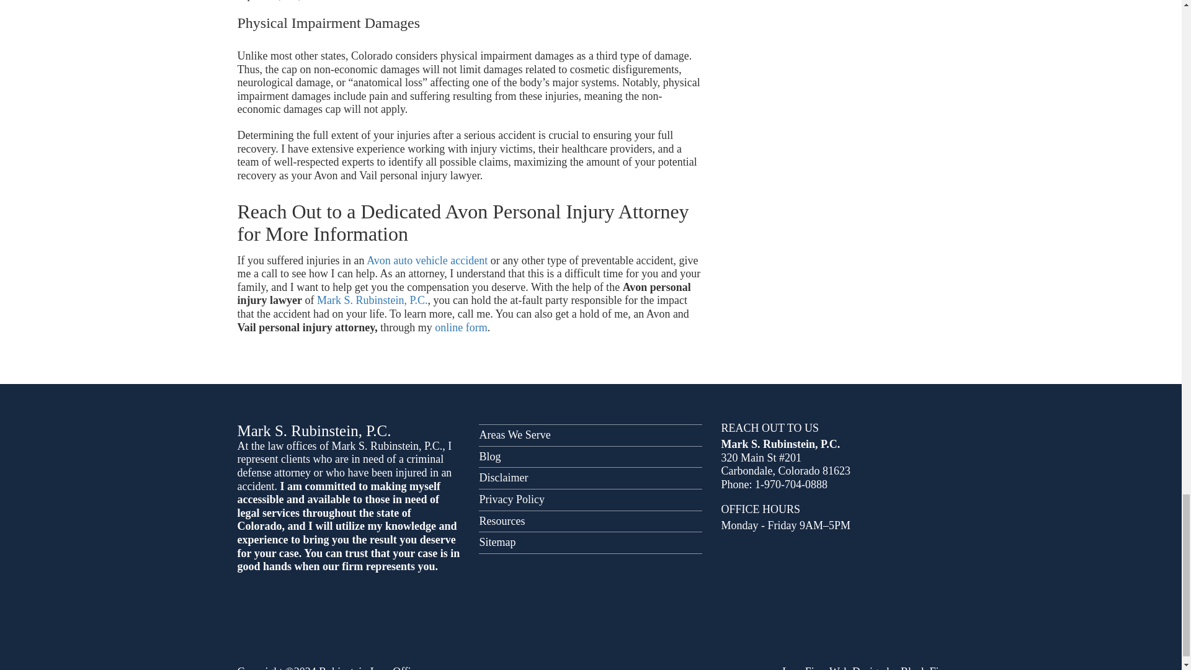 The width and height of the screenshot is (1191, 670). I want to click on Avon auto vehicle accident, so click(427, 261).